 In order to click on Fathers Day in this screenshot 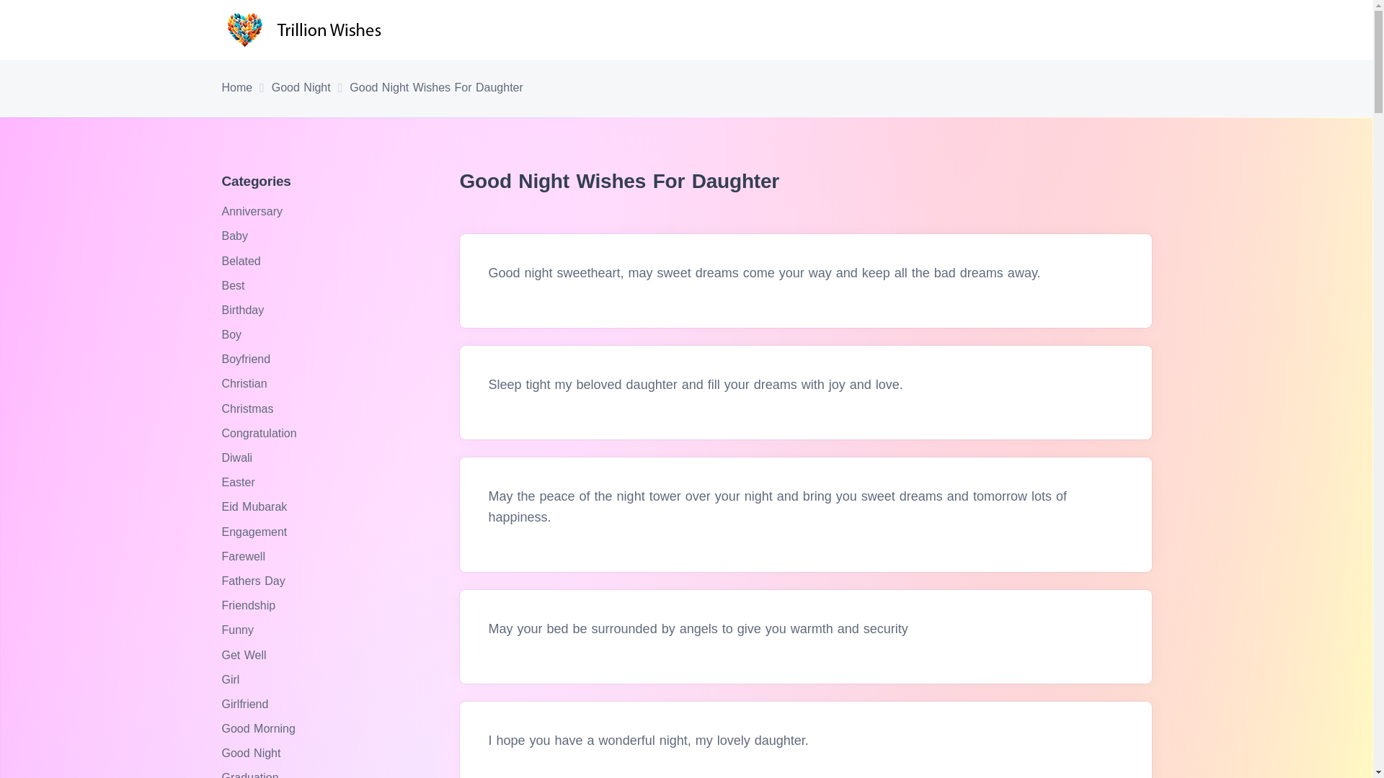, I will do `click(255, 581)`.